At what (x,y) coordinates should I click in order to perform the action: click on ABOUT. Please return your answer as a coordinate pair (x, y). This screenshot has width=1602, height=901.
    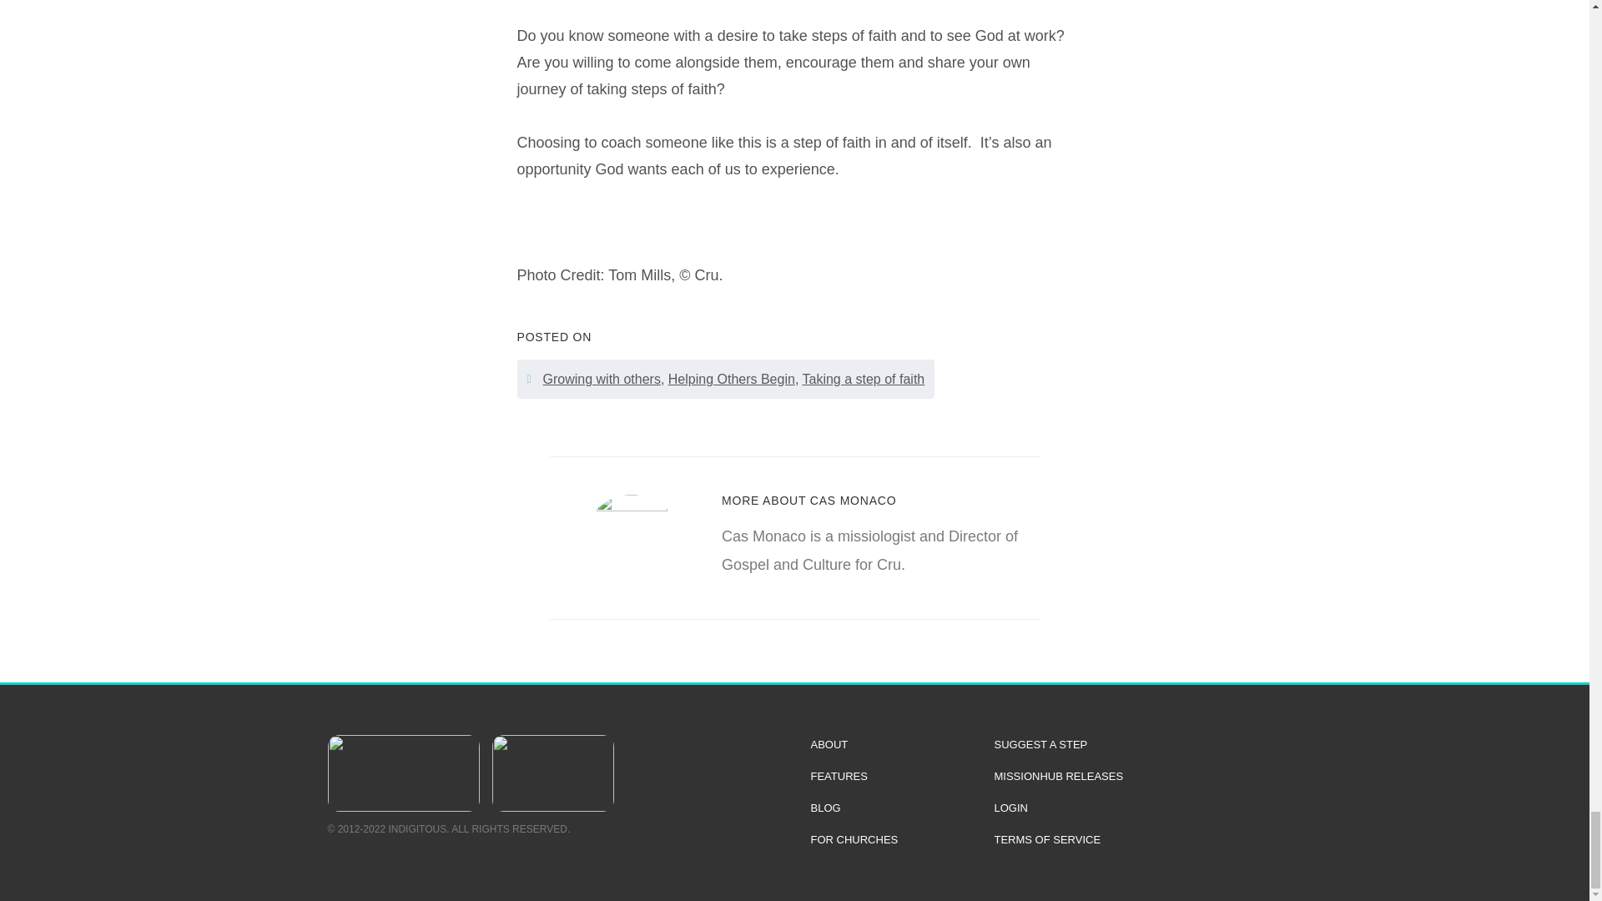
    Looking at the image, I should click on (894, 745).